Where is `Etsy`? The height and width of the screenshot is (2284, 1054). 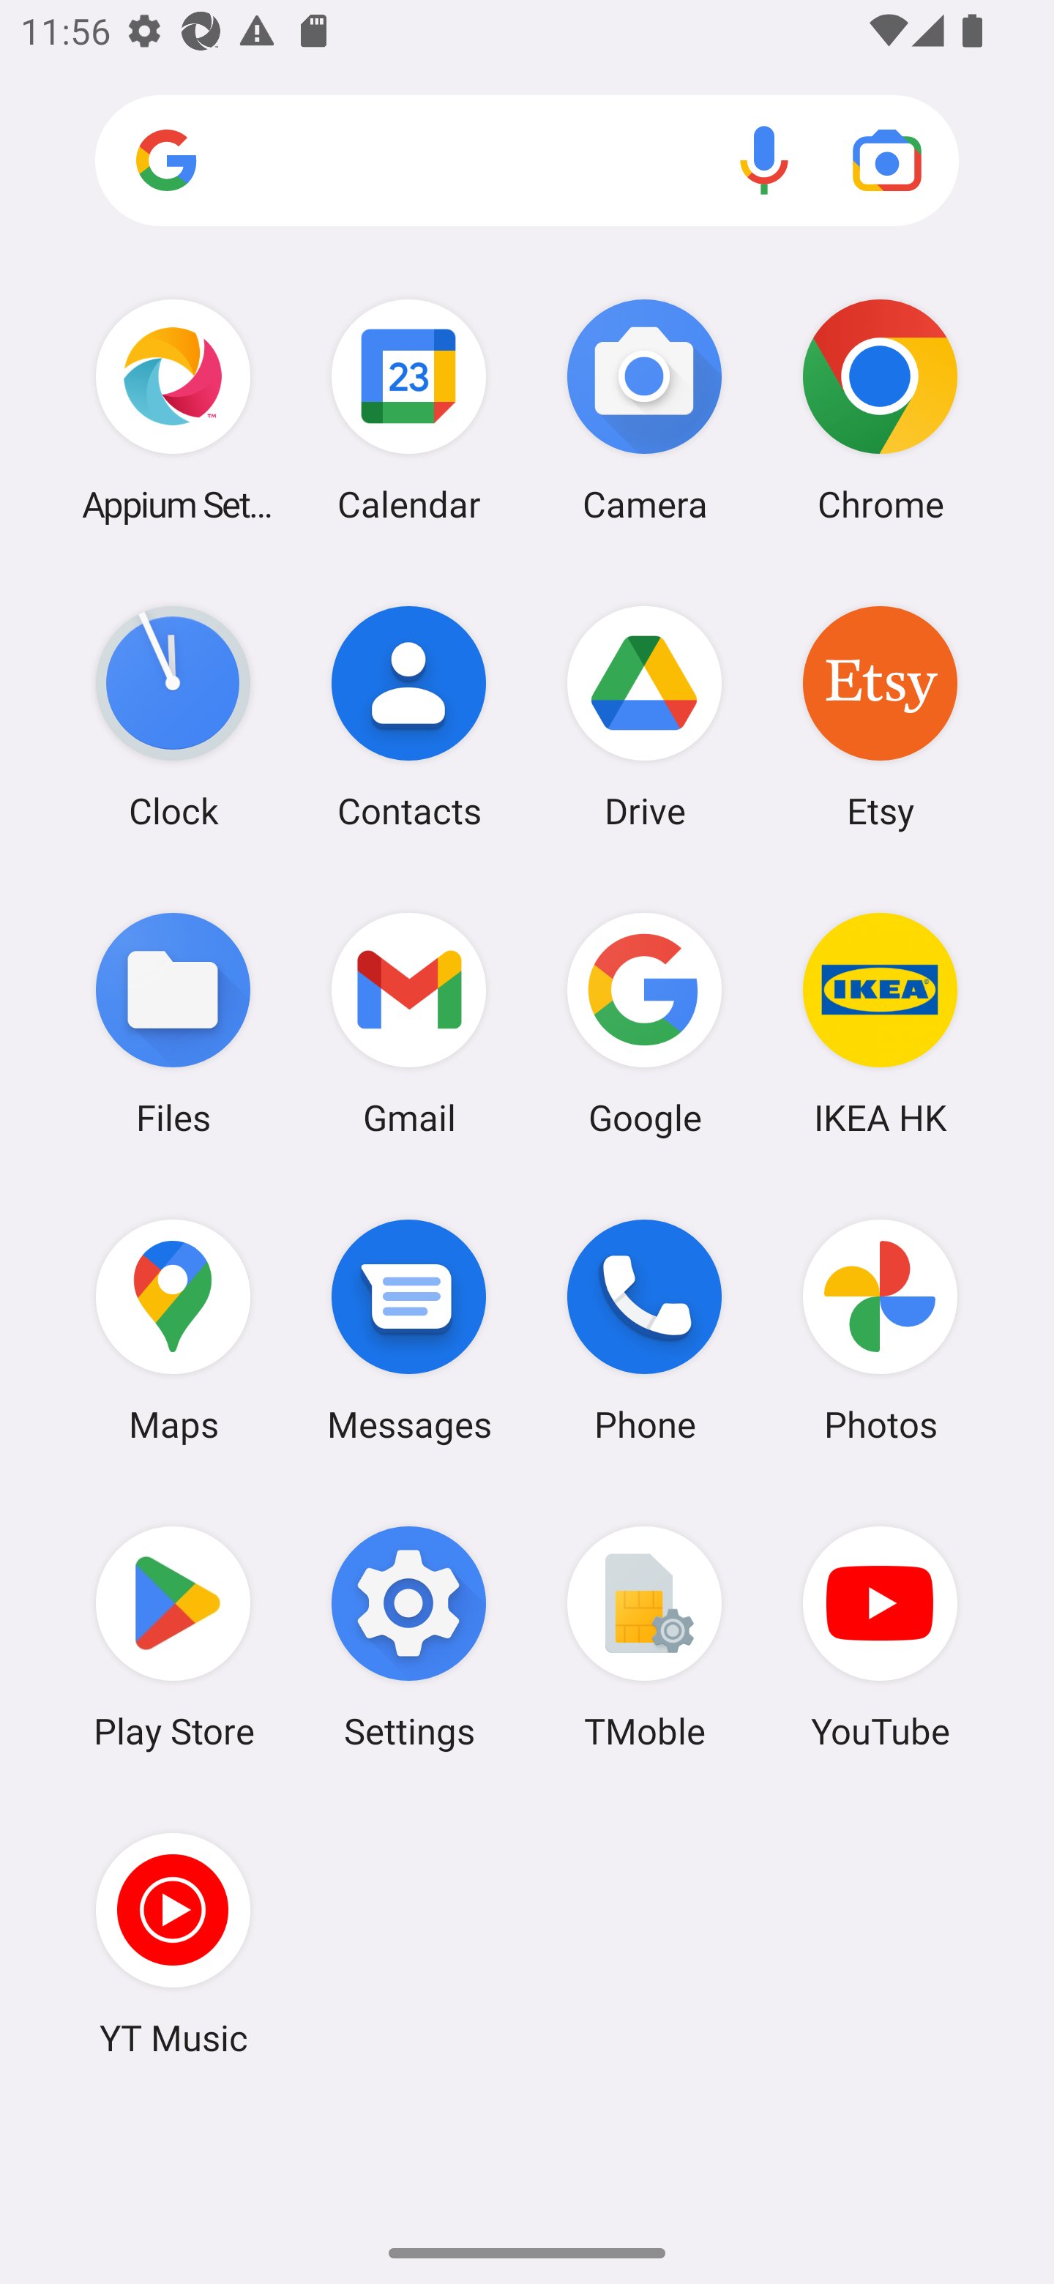 Etsy is located at coordinates (880, 717).